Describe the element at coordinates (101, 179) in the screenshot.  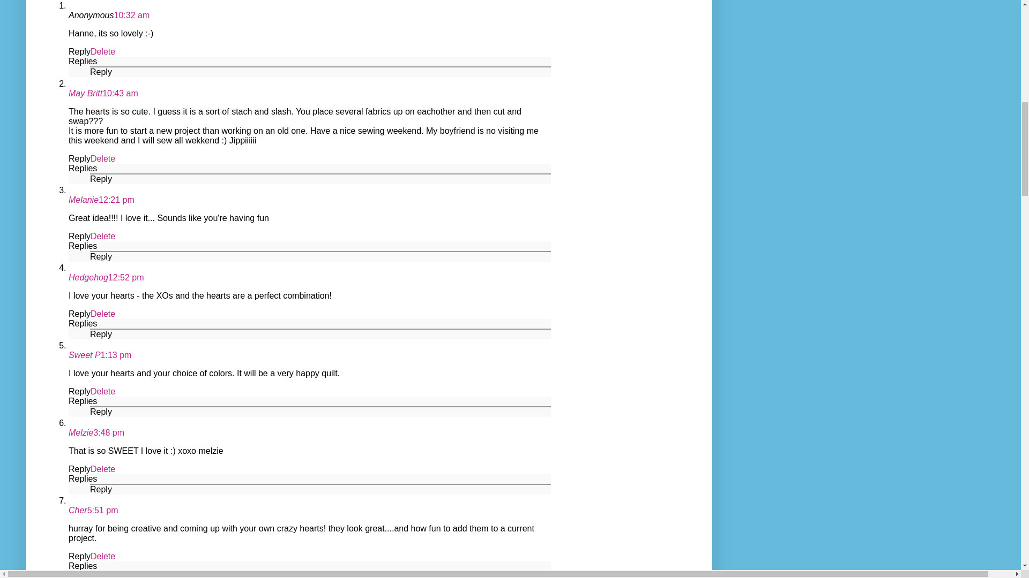
I see `Reply` at that location.